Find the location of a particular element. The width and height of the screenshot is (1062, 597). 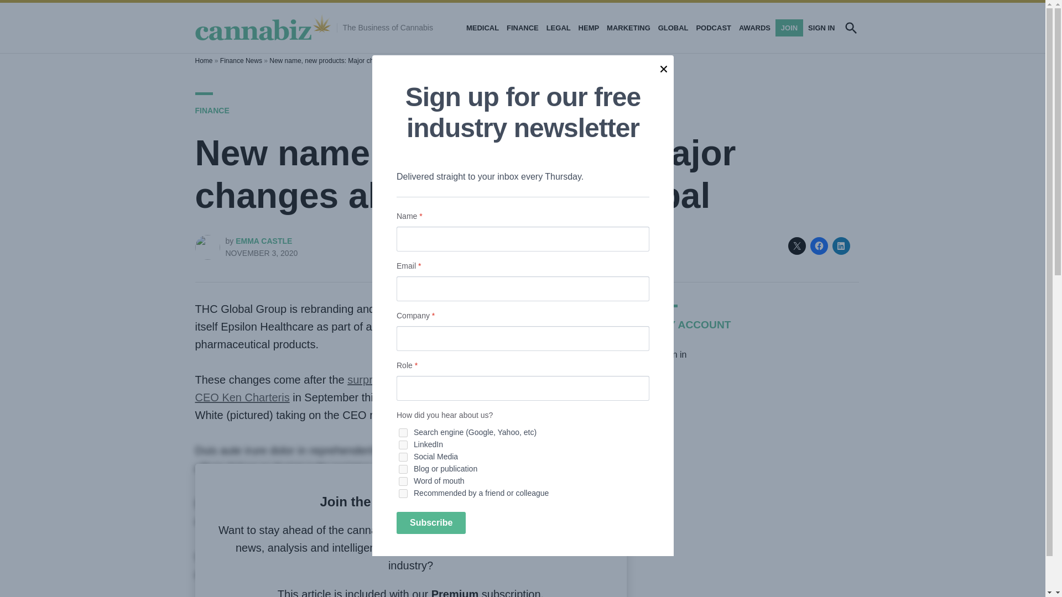

SIGN IN is located at coordinates (820, 28).